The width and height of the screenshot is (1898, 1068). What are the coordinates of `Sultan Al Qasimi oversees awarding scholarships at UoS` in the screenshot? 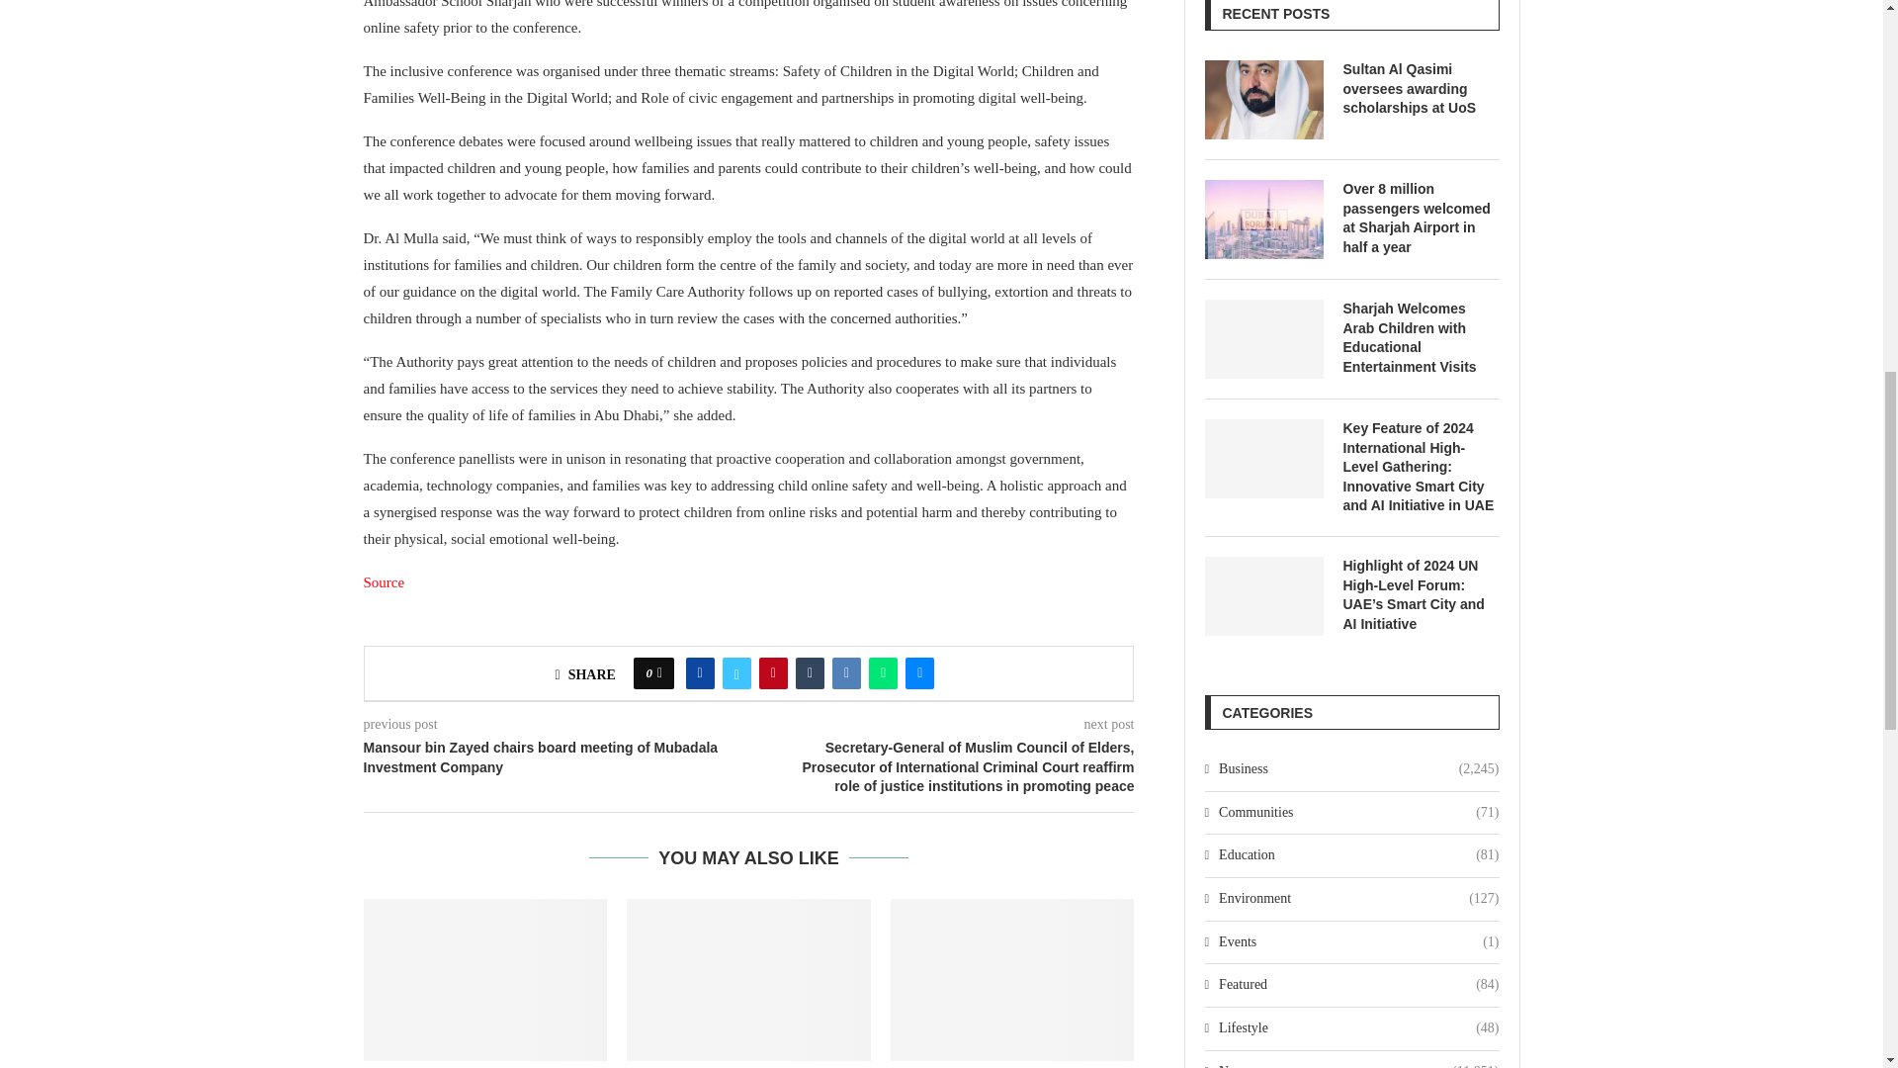 It's located at (485, 980).